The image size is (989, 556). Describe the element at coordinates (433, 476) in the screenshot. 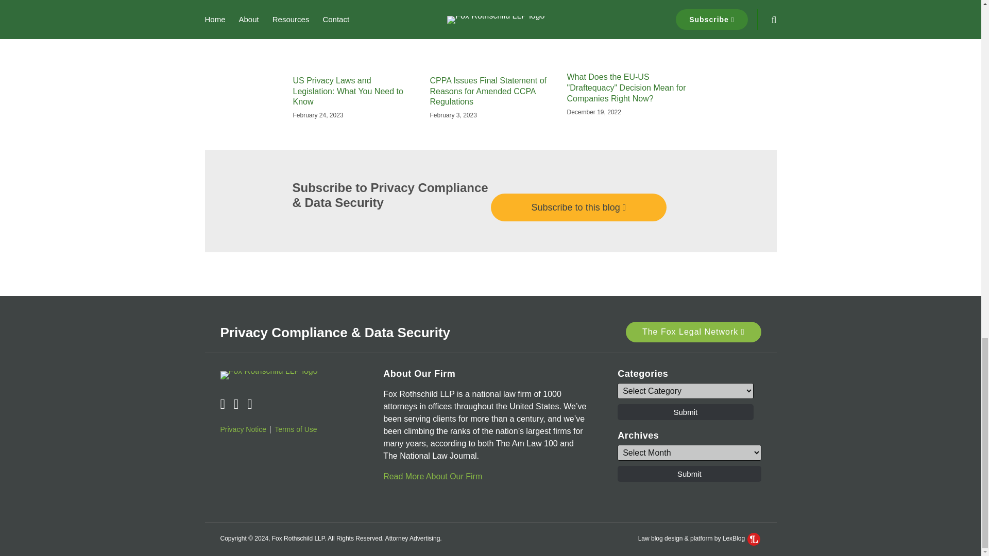

I see `Read More About Our Firm` at that location.